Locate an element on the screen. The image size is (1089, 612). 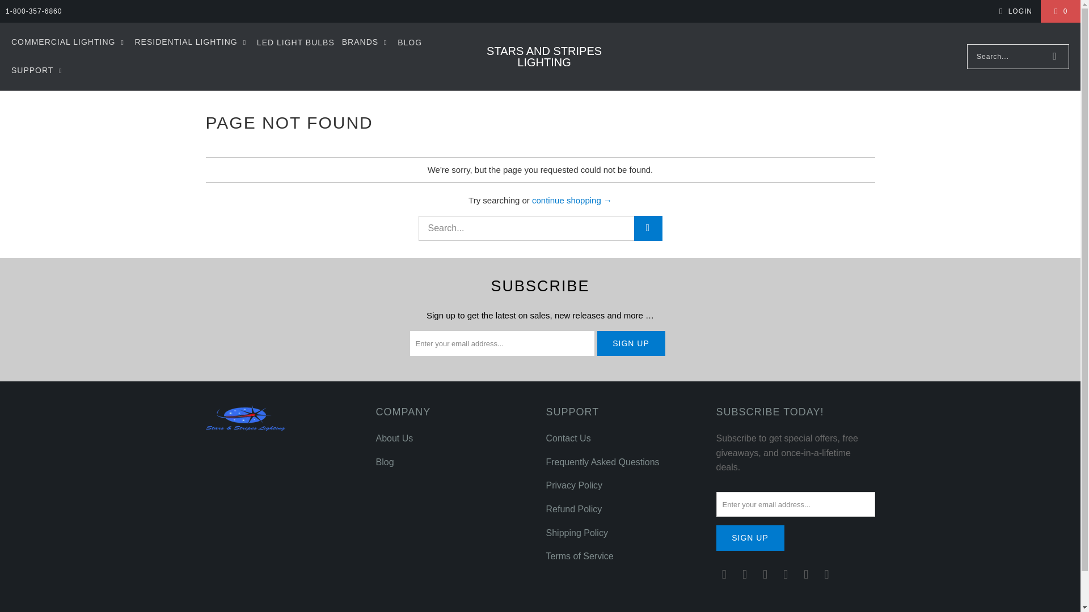
Stars and Stripes Lighting on YouTube is located at coordinates (827, 575).